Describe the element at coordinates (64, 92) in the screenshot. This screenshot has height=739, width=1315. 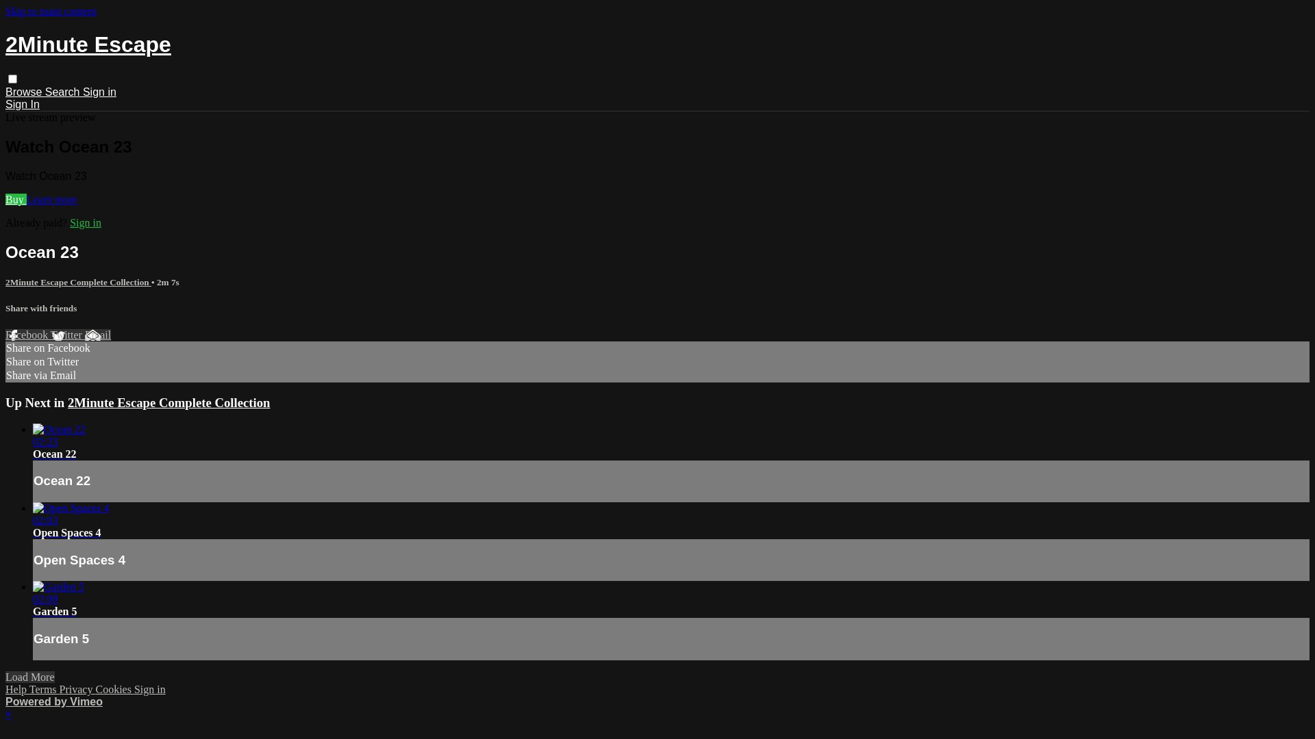
I see `Search` at that location.